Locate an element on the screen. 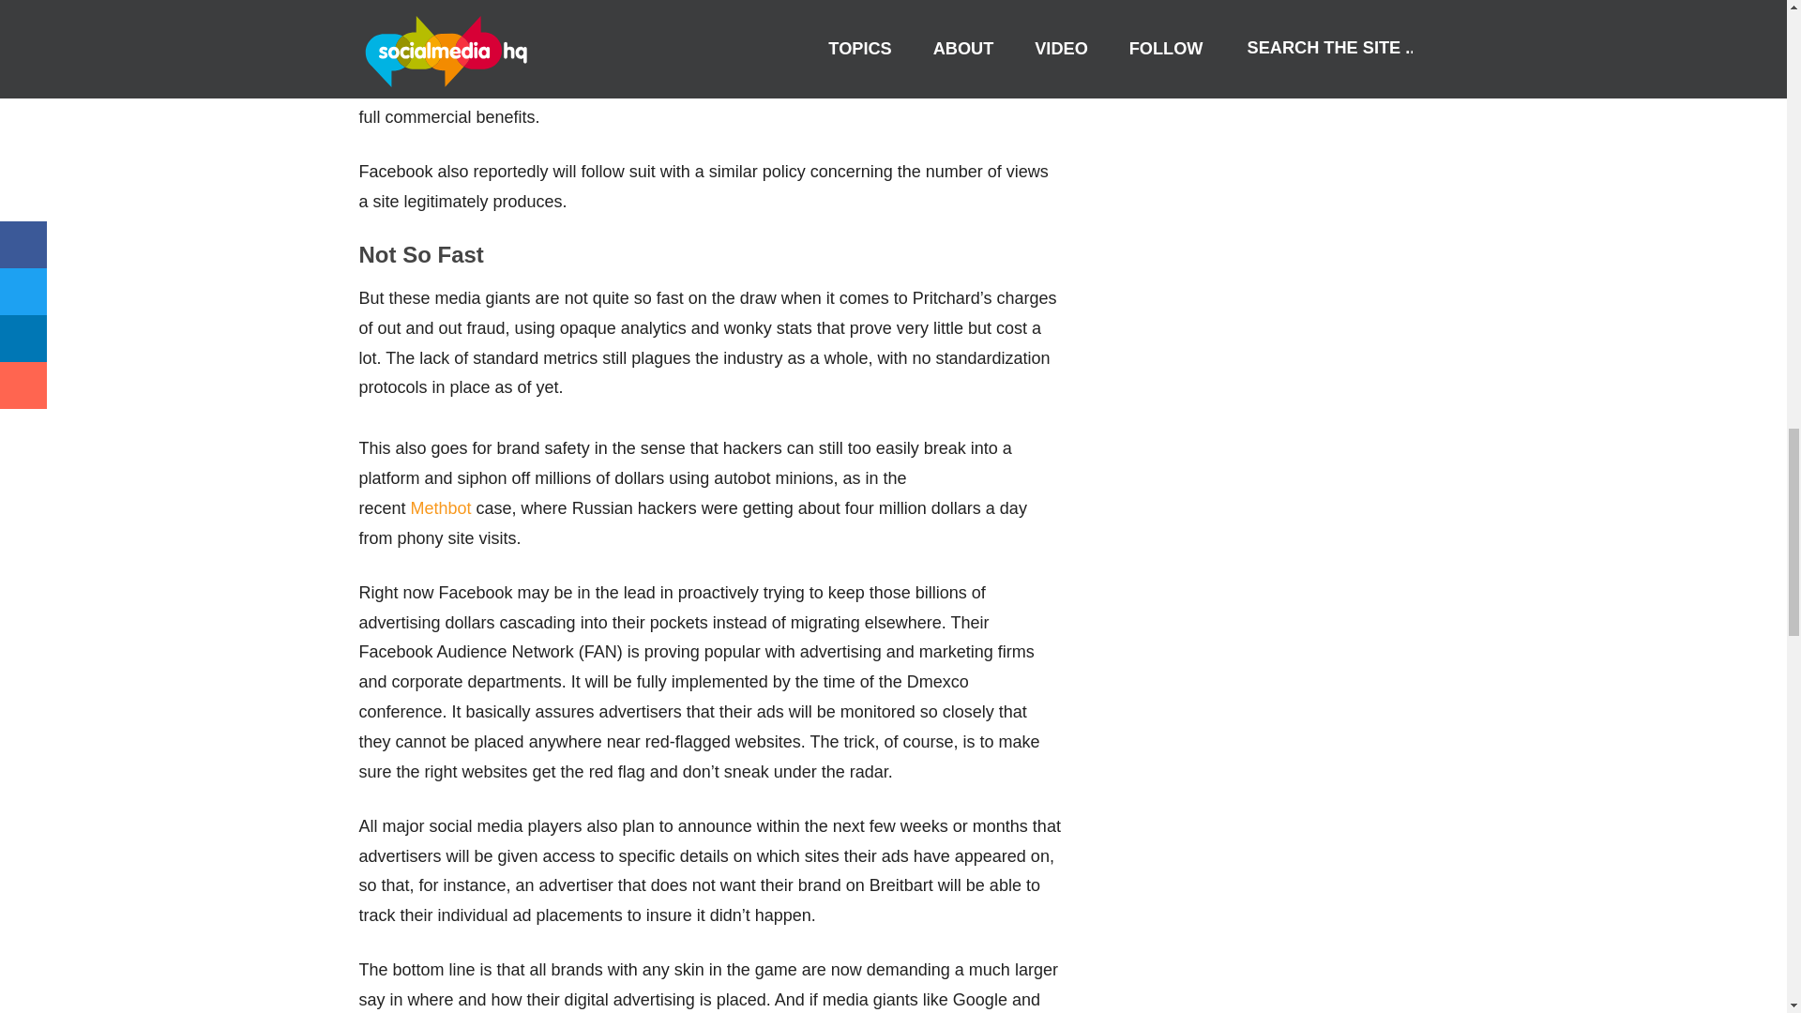  Methbot is located at coordinates (441, 508).